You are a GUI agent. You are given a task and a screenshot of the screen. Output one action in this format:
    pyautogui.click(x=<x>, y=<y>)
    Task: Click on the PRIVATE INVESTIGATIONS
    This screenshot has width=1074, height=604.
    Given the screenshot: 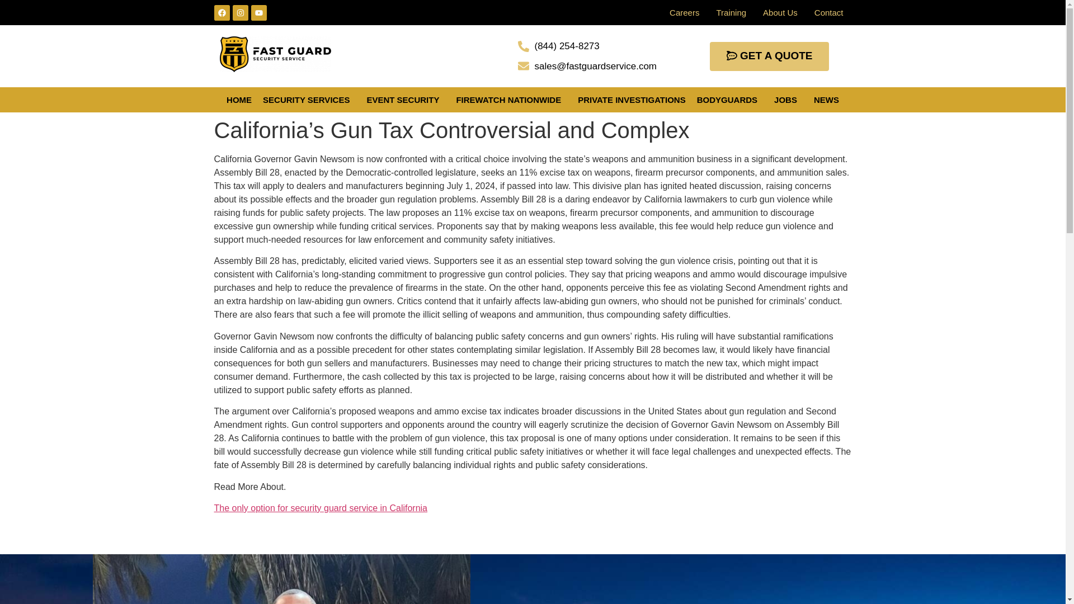 What is the action you would take?
    pyautogui.click(x=632, y=100)
    